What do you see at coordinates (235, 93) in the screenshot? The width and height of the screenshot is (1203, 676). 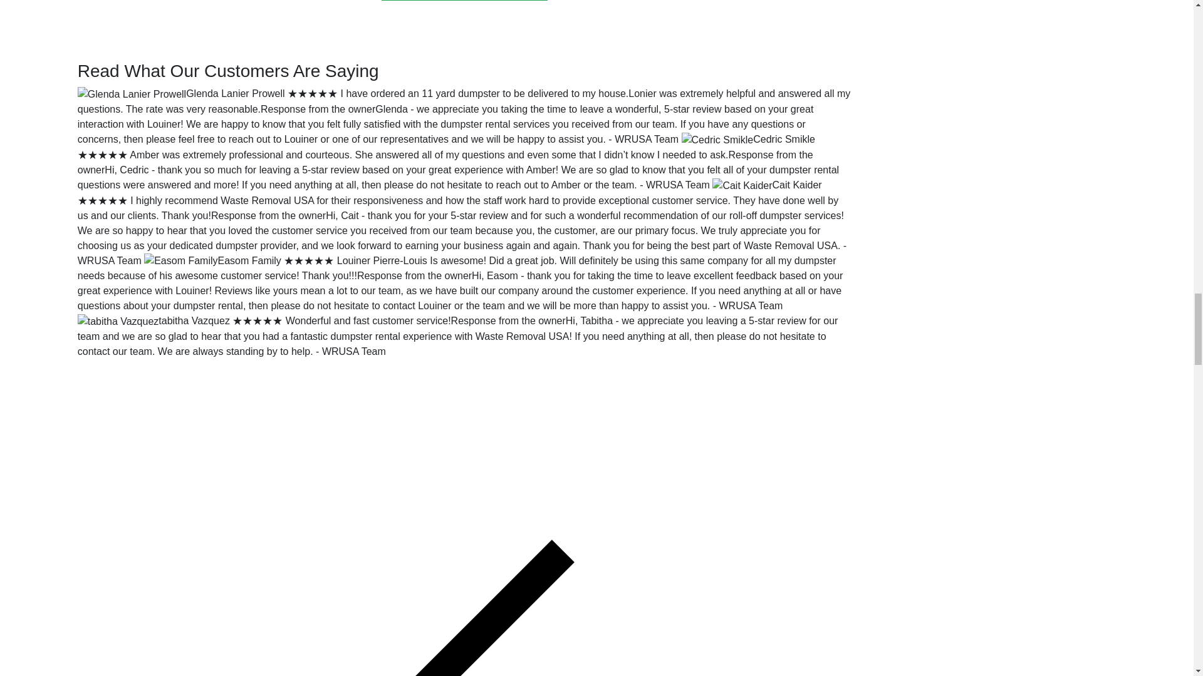 I see `Glenda Lanier Prowell` at bounding box center [235, 93].